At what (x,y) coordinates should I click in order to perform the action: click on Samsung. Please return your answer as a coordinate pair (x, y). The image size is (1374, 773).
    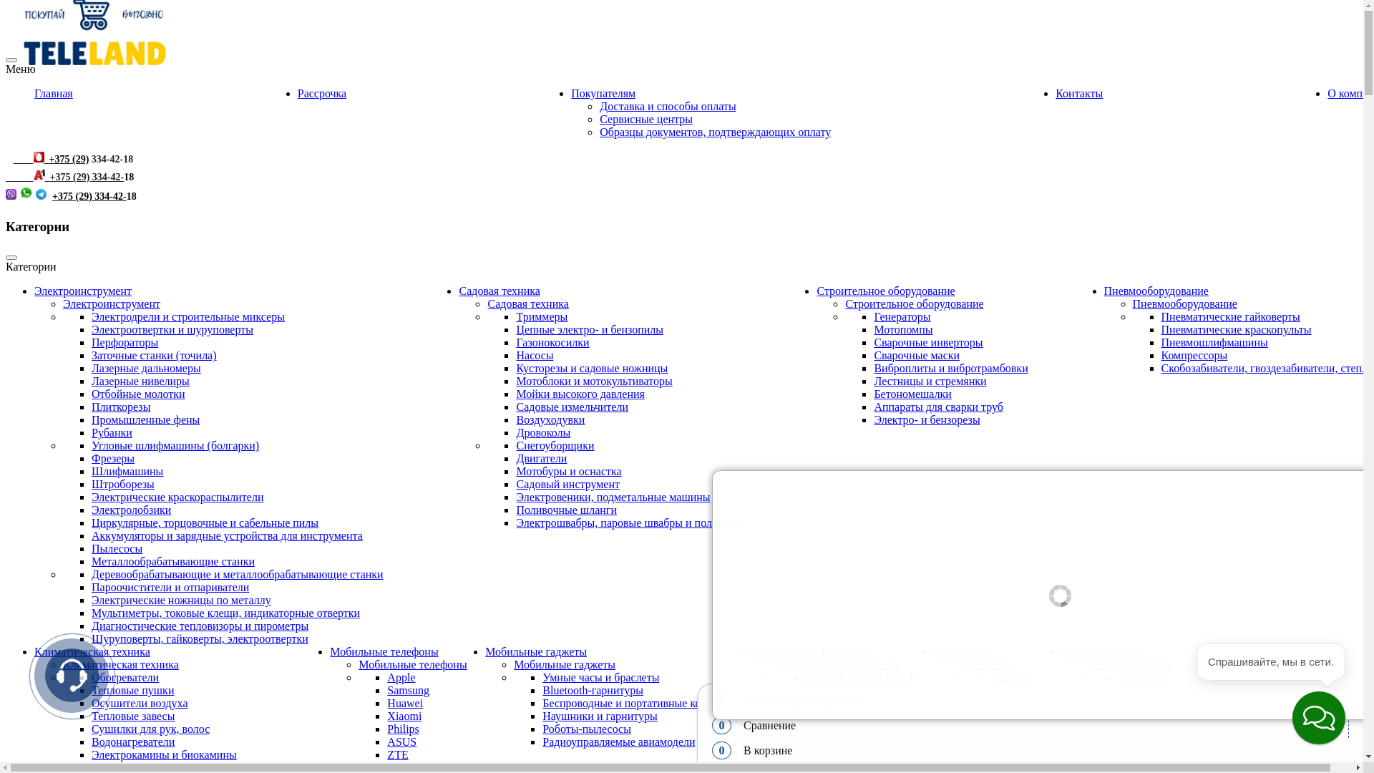
    Looking at the image, I should click on (1012, 677).